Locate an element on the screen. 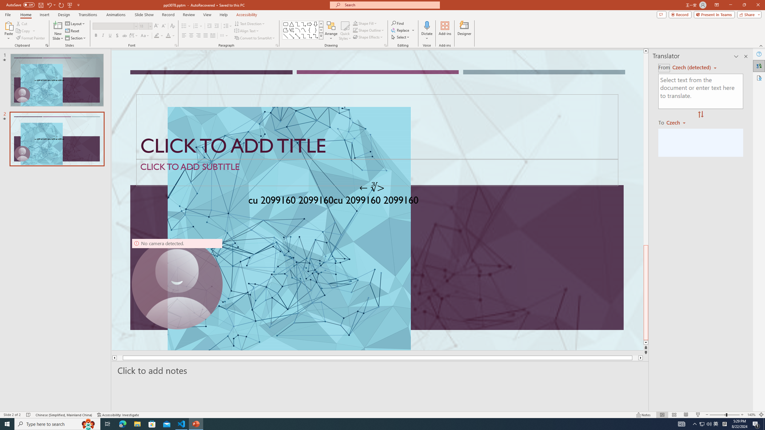  Zoom 140% is located at coordinates (751, 415).